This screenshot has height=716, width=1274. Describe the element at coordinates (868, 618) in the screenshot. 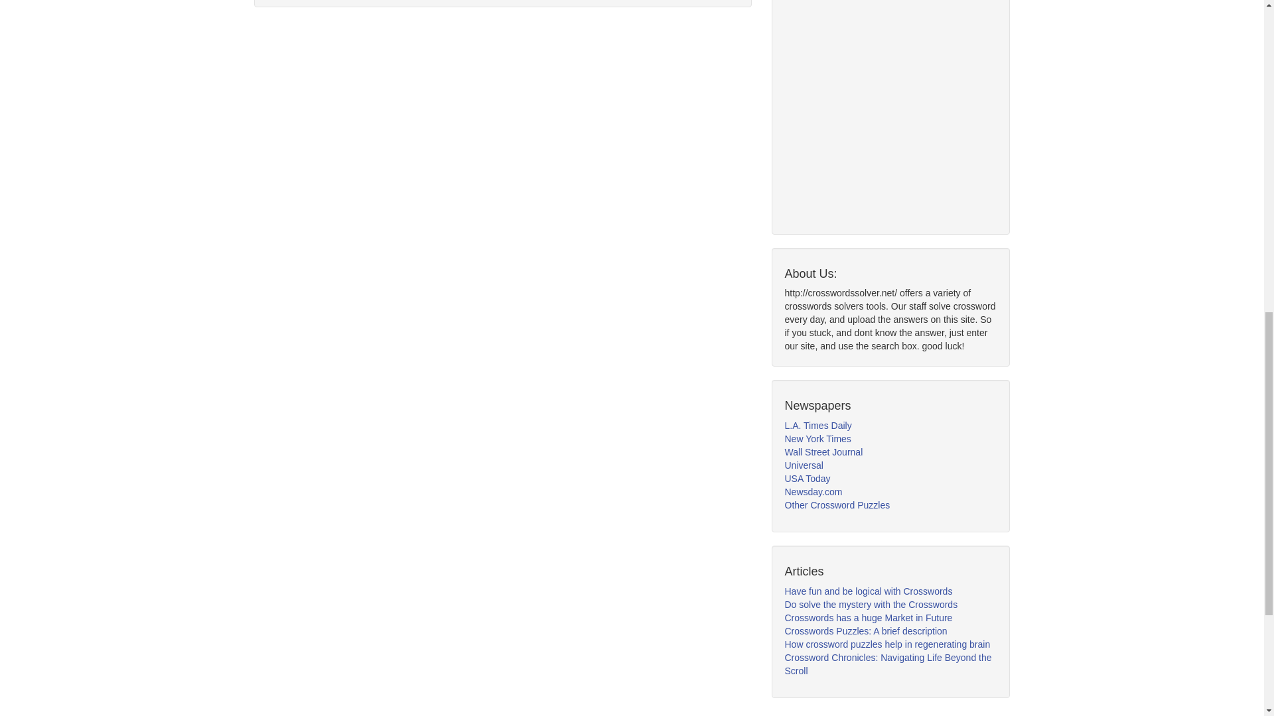

I see `Crosswords has a huge Market in Future` at that location.